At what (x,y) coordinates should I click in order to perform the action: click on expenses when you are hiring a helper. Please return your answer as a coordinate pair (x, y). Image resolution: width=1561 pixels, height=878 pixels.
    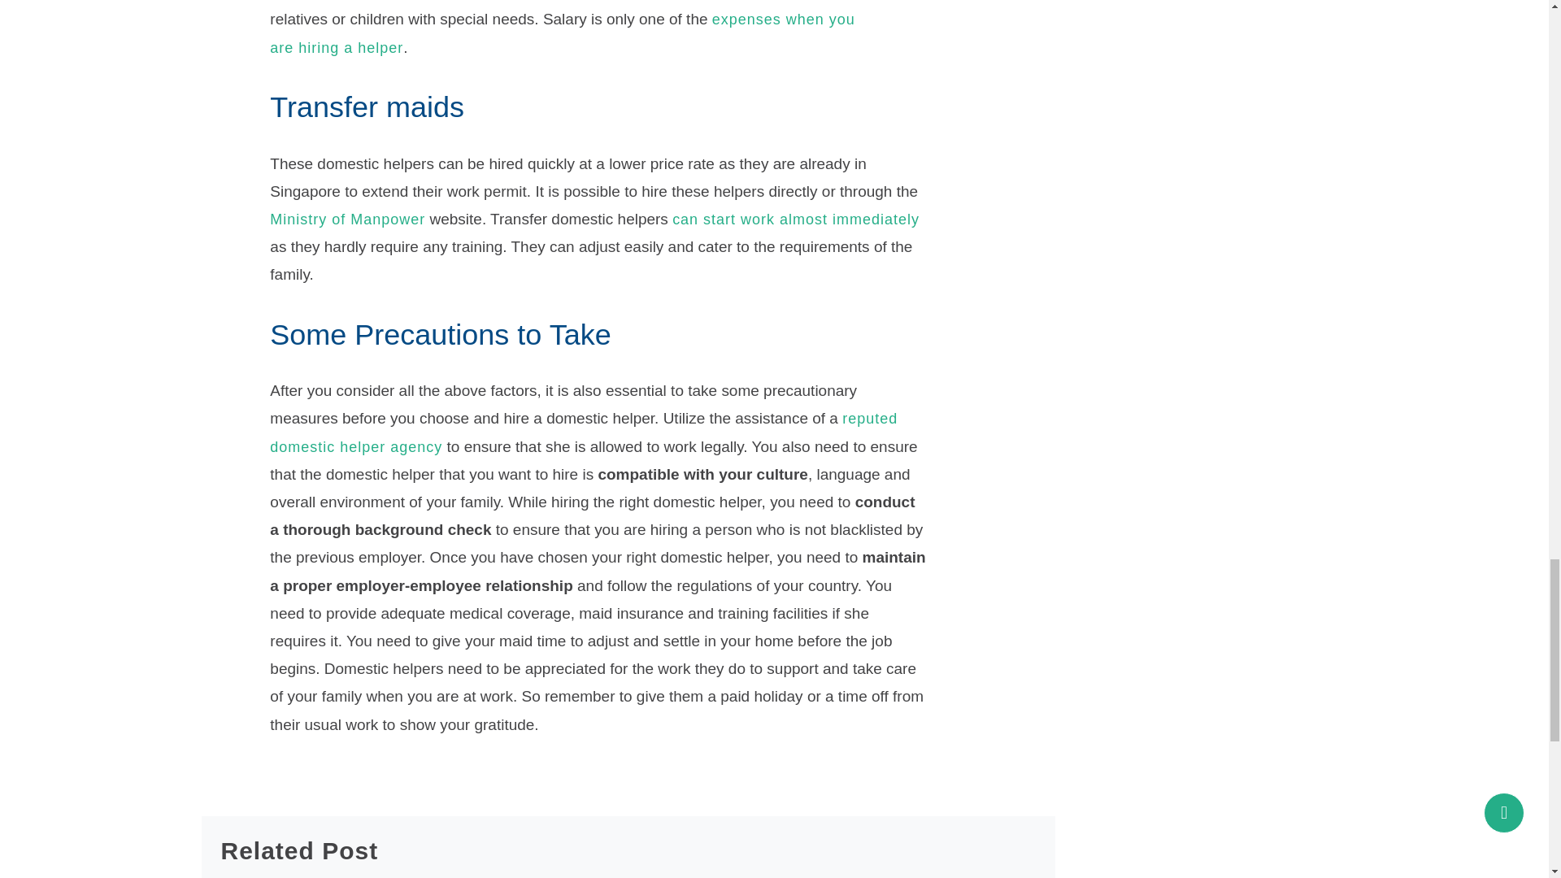
    Looking at the image, I should click on (562, 33).